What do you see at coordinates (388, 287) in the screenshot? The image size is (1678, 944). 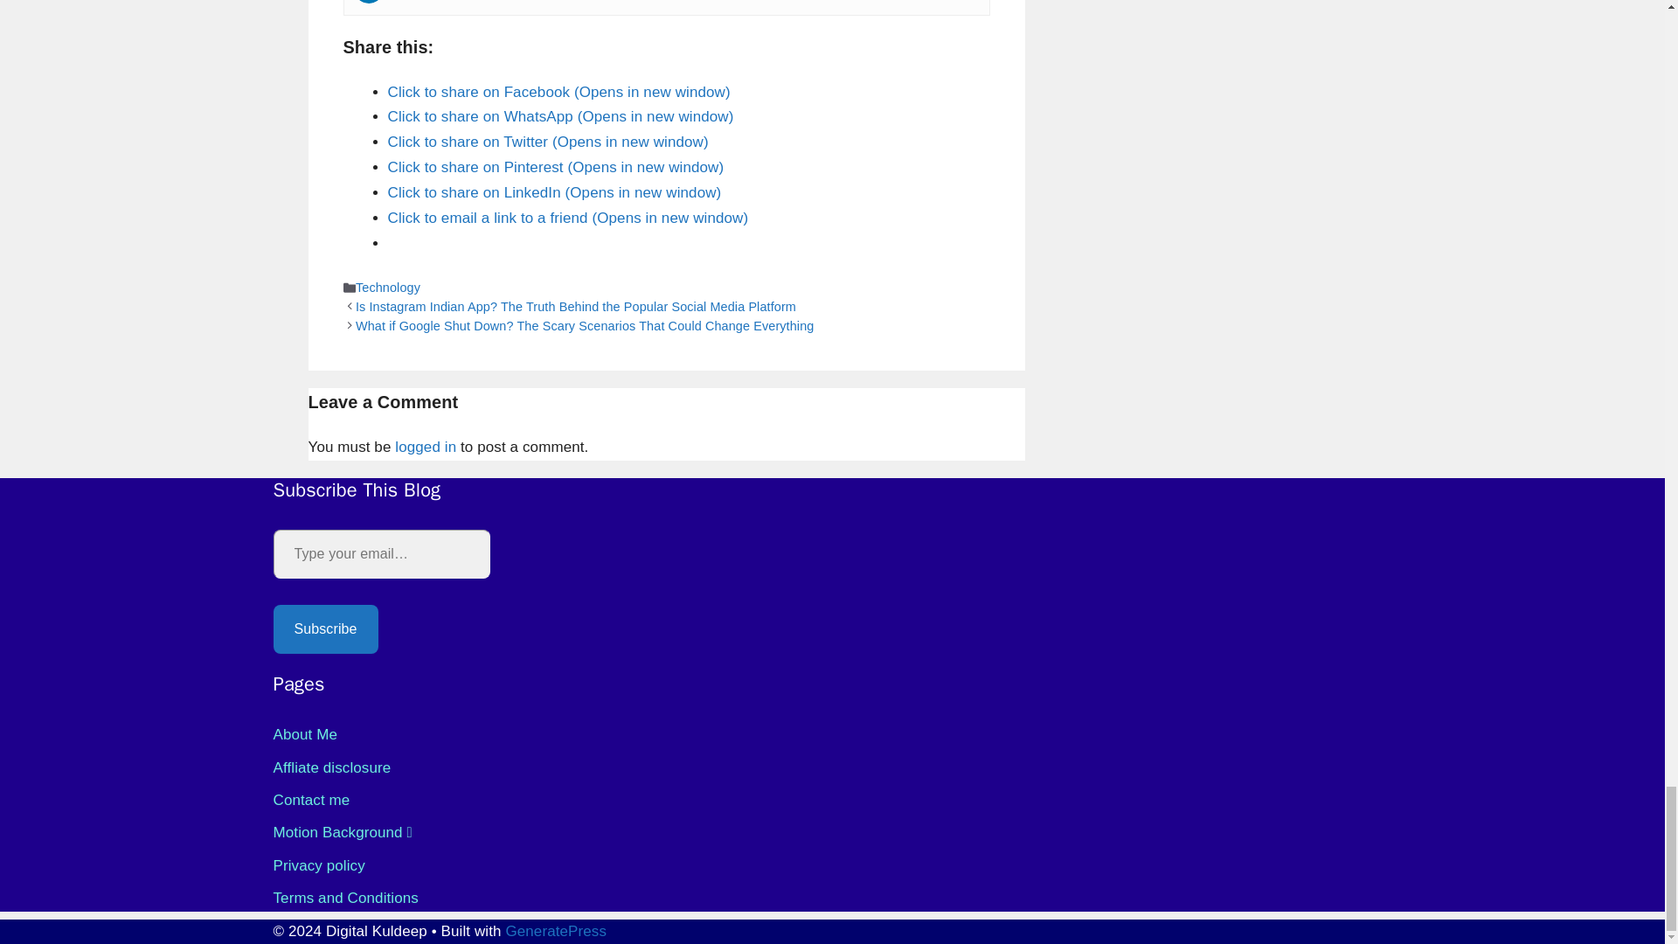 I see `Technology` at bounding box center [388, 287].